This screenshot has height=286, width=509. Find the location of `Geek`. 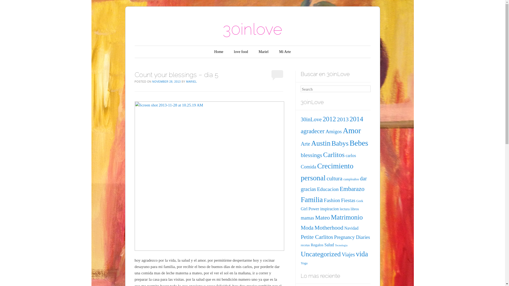

Geek is located at coordinates (360, 201).